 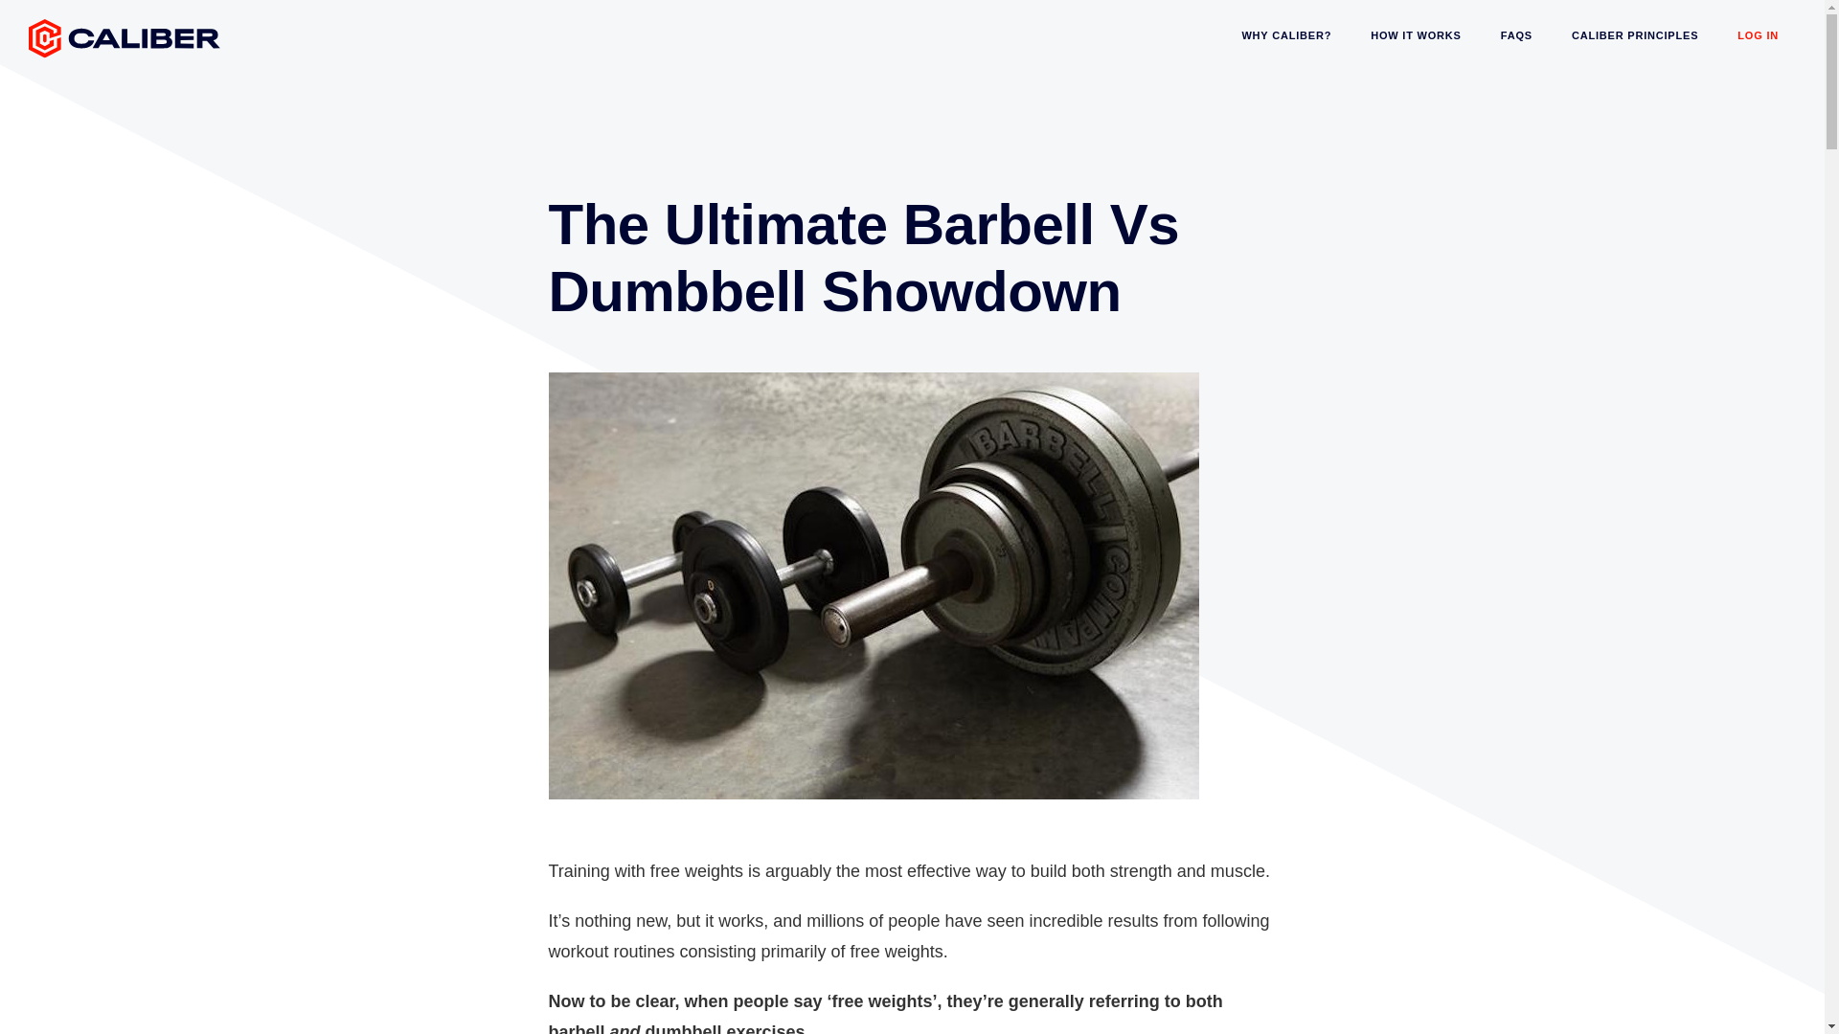 What do you see at coordinates (1517, 34) in the screenshot?
I see `FAQS` at bounding box center [1517, 34].